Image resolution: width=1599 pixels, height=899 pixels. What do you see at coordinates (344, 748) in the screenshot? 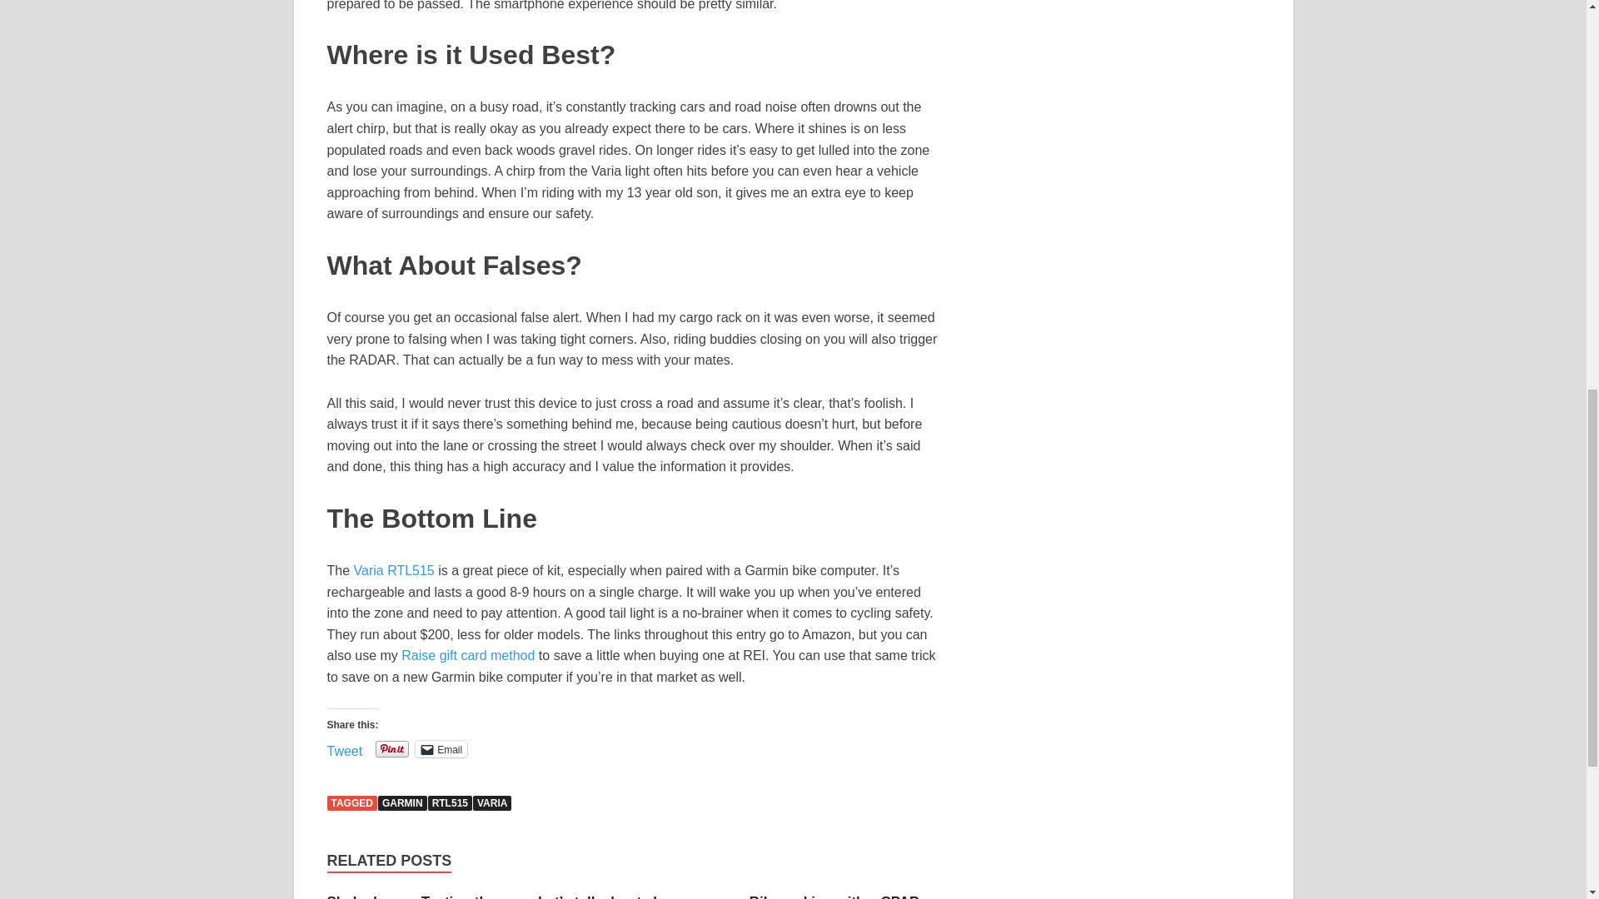
I see `Tweet` at bounding box center [344, 748].